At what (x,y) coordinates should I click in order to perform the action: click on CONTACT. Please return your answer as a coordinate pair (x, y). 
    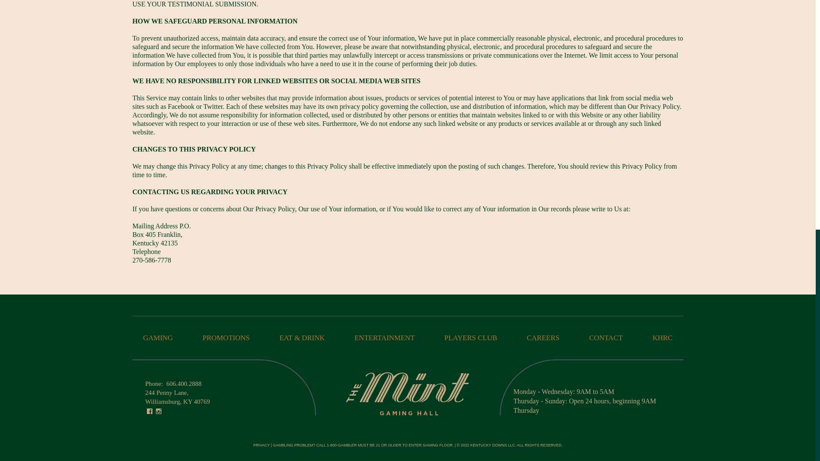
    Looking at the image, I should click on (606, 338).